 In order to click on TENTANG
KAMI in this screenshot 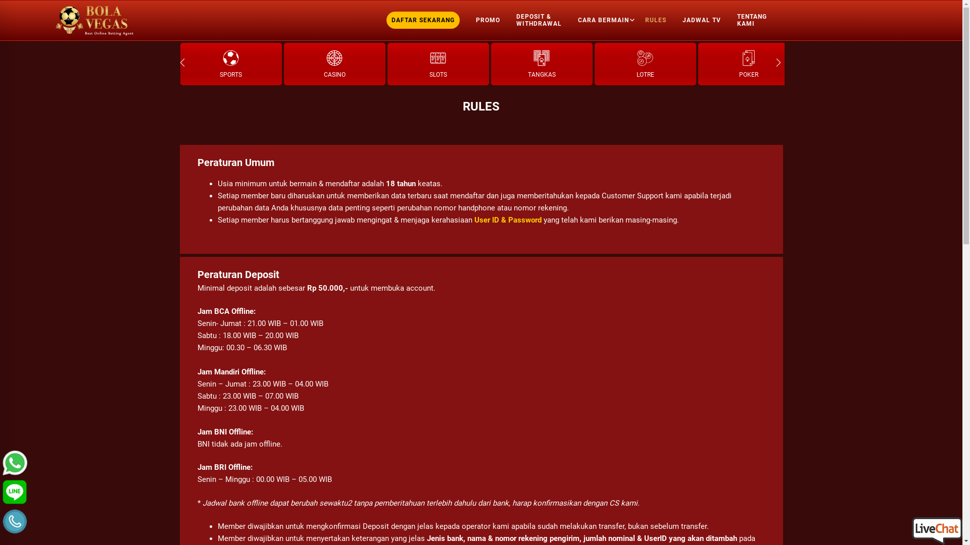, I will do `click(755, 20)`.